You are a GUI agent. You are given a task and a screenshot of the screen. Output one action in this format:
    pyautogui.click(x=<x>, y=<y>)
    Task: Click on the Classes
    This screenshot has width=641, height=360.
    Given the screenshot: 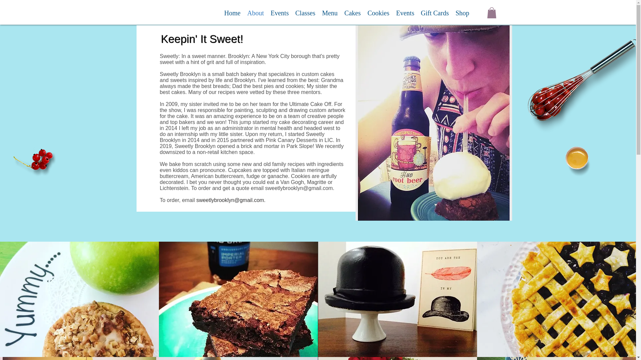 What is the action you would take?
    pyautogui.click(x=305, y=13)
    